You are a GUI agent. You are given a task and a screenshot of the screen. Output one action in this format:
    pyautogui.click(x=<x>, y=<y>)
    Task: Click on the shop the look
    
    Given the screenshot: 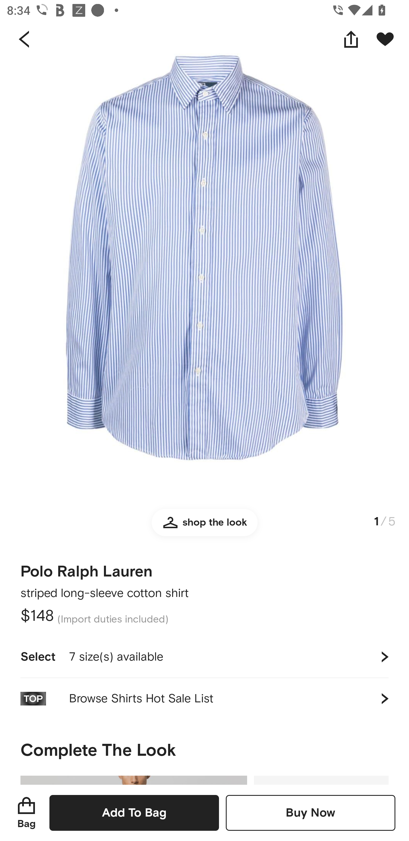 What is the action you would take?
    pyautogui.click(x=204, y=527)
    